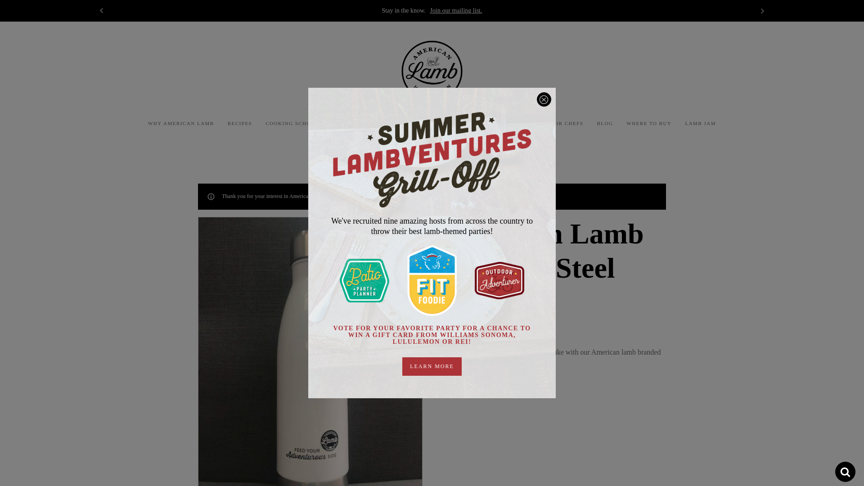 Image resolution: width=864 pixels, height=486 pixels. I want to click on WHY AMERICAN LAMB, so click(181, 123).